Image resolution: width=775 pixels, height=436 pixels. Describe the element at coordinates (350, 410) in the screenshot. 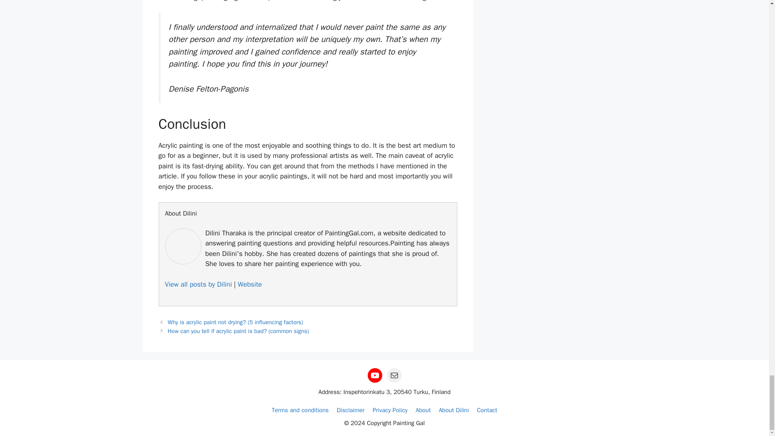

I see `Disclaimer` at that location.